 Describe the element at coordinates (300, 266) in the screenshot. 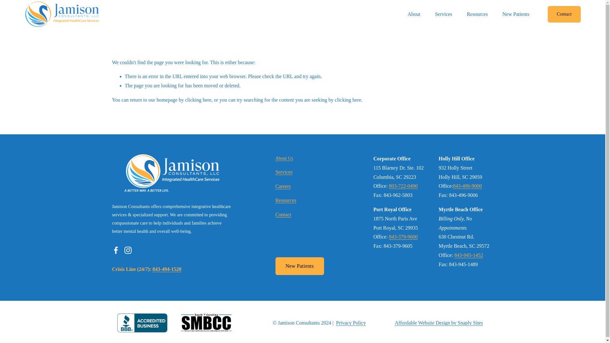

I see `New Patients` at that location.